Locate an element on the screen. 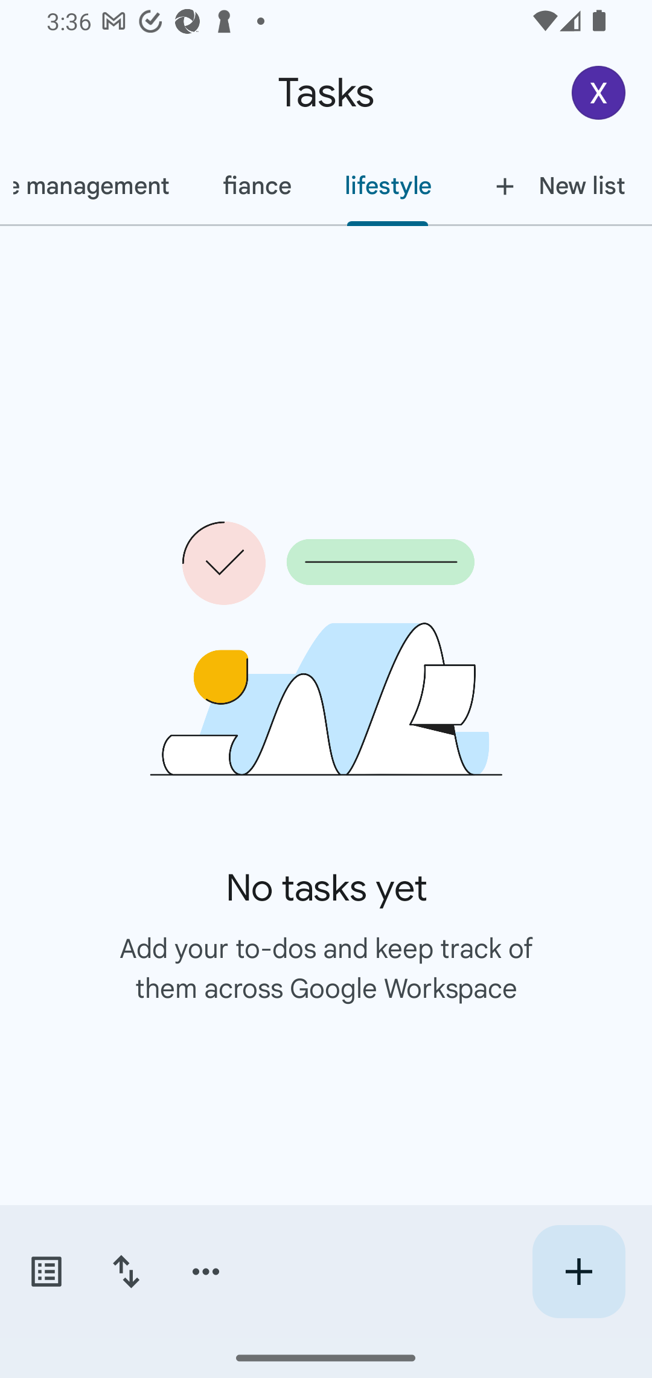 This screenshot has height=1378, width=652. Change sort order is located at coordinates (126, 1272).